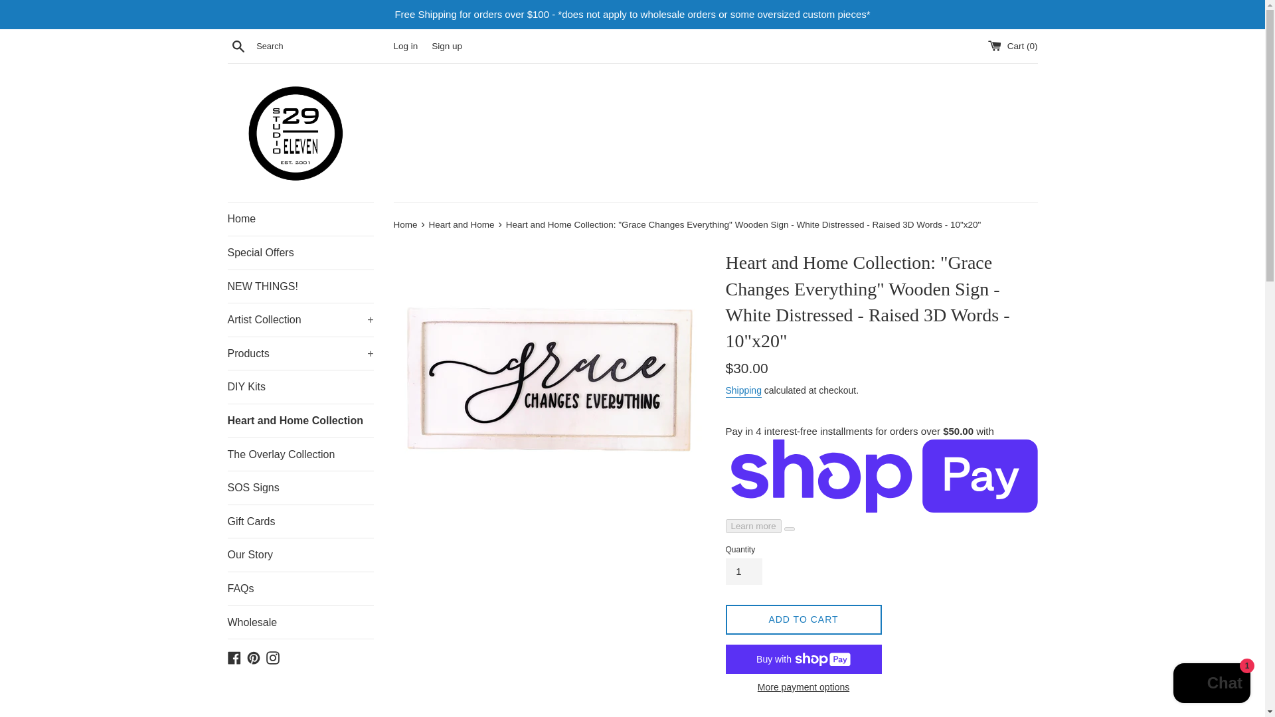 This screenshot has height=717, width=1275. Describe the element at coordinates (405, 45) in the screenshot. I see `Log in` at that location.